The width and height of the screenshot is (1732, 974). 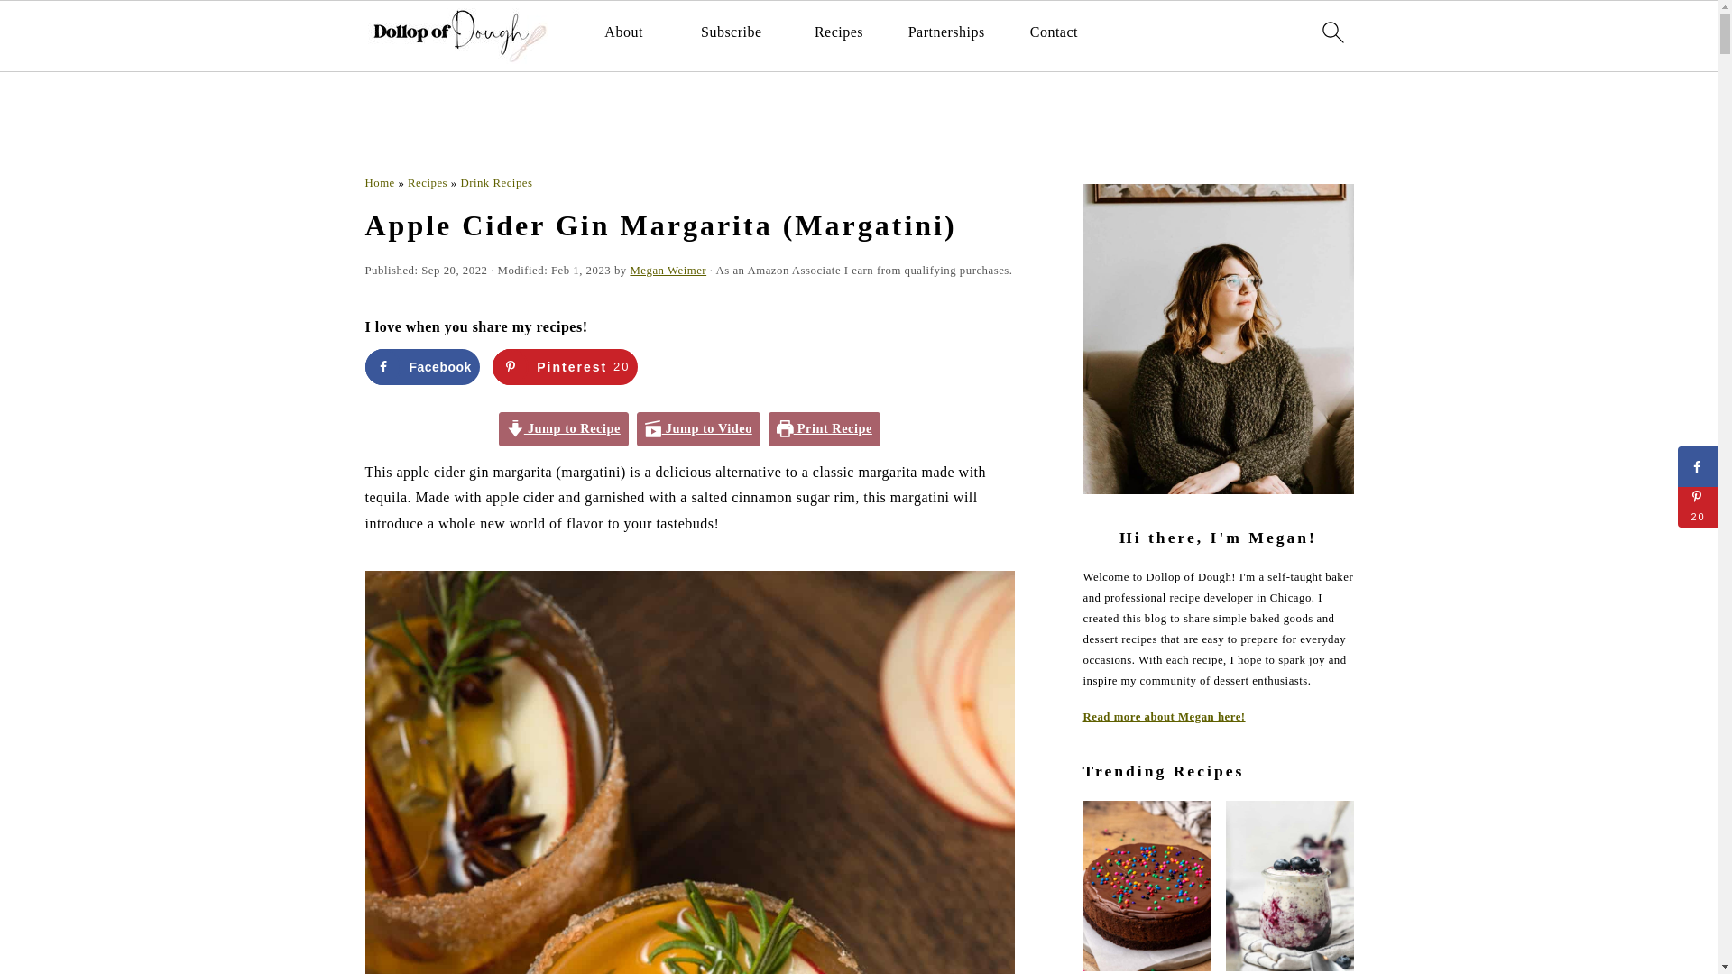 I want to click on Subscribe, so click(x=731, y=32).